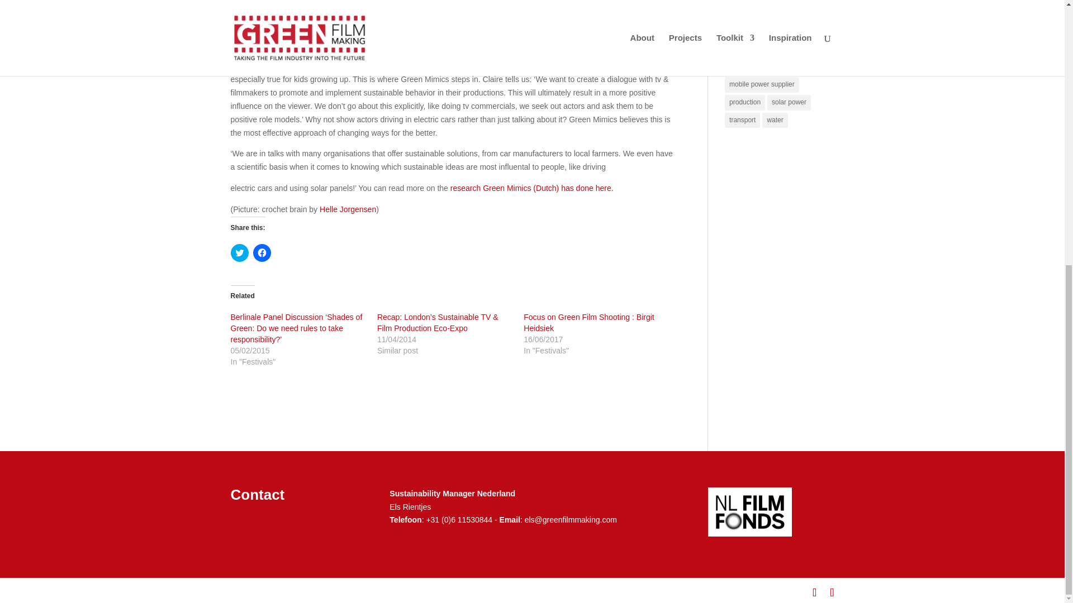 The width and height of the screenshot is (1073, 603). I want to click on Green Mimics, so click(273, 31).